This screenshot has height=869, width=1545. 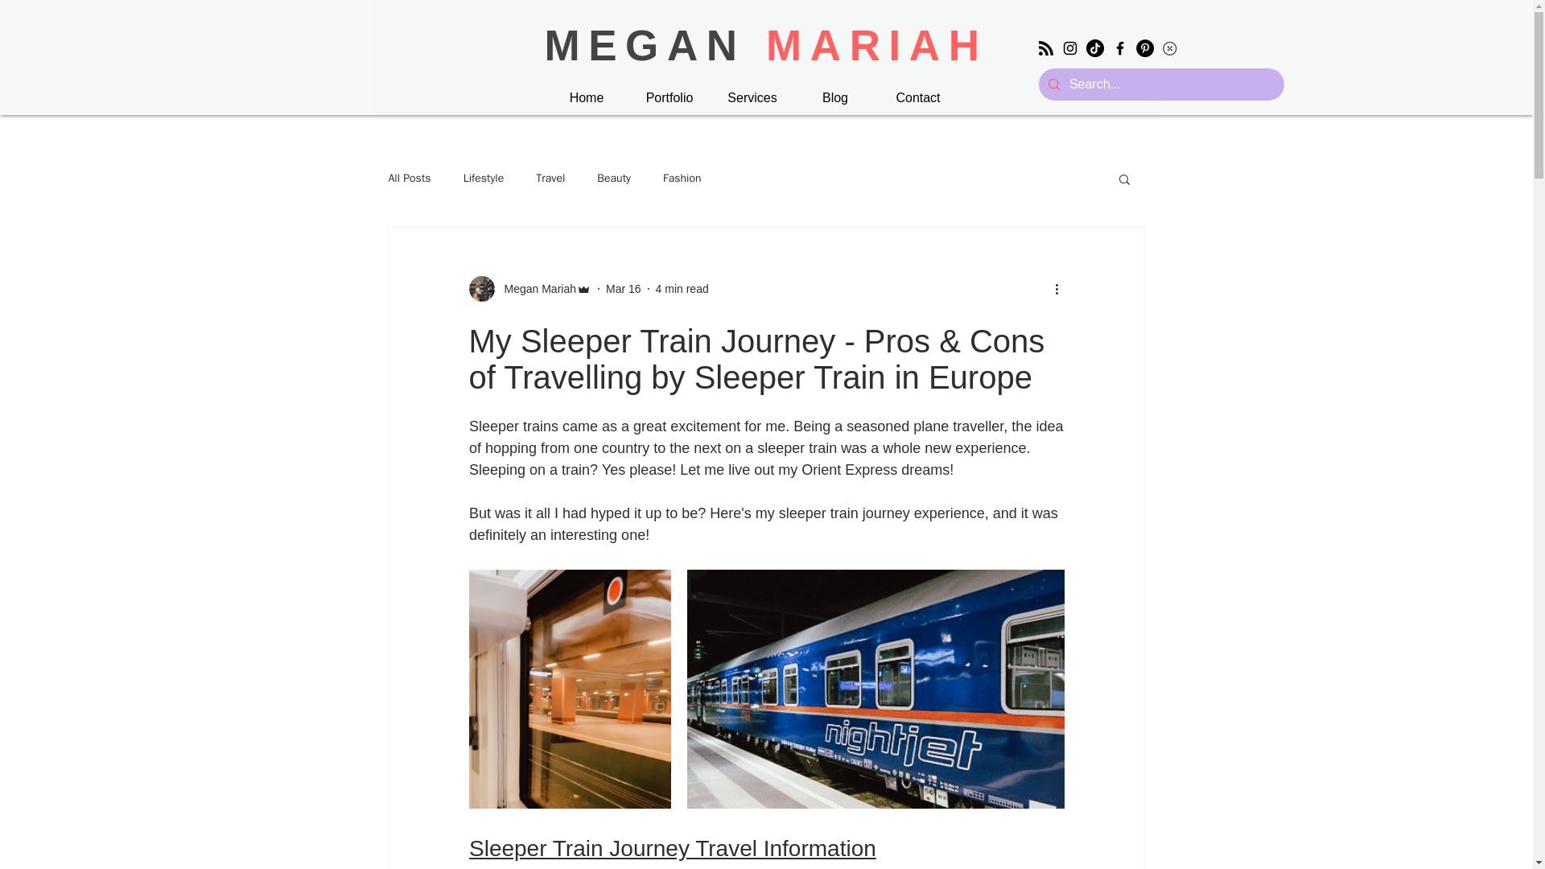 What do you see at coordinates (550, 179) in the screenshot?
I see `Travel` at bounding box center [550, 179].